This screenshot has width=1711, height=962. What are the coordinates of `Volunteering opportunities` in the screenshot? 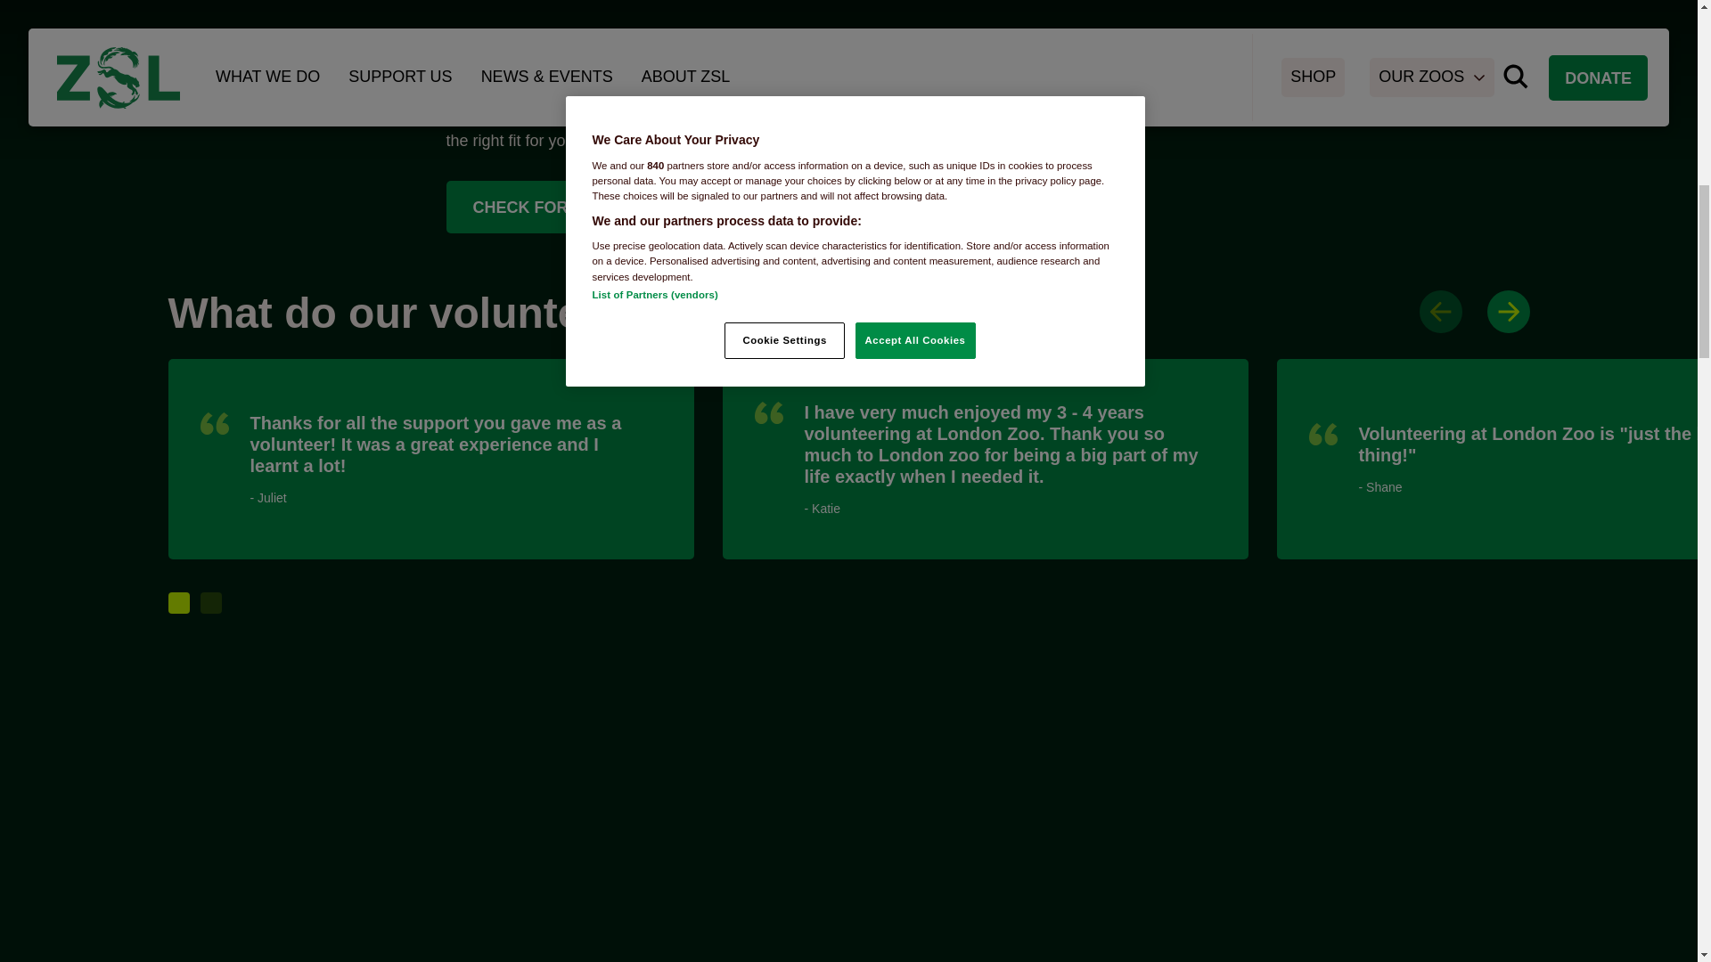 It's located at (639, 208).